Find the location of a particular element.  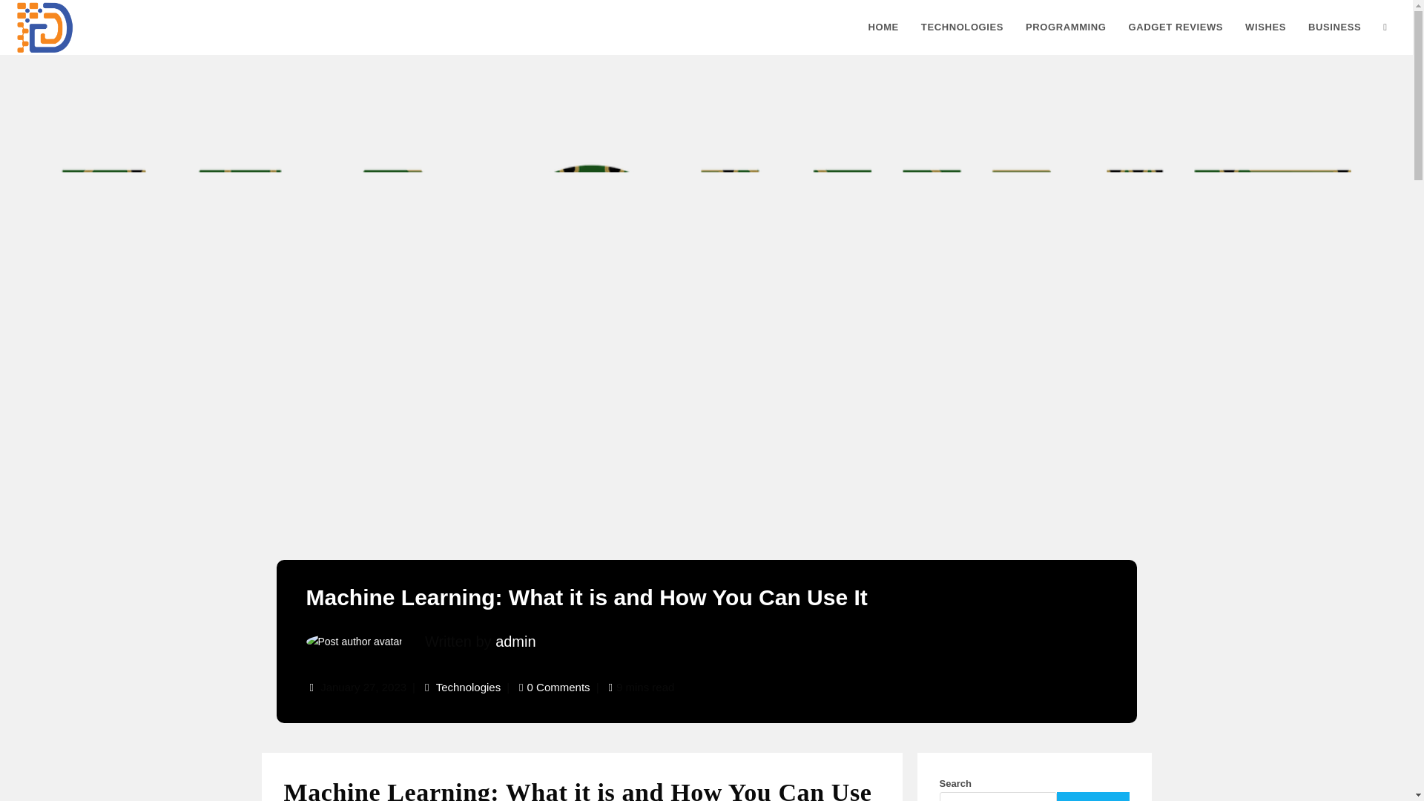

admin is located at coordinates (515, 641).